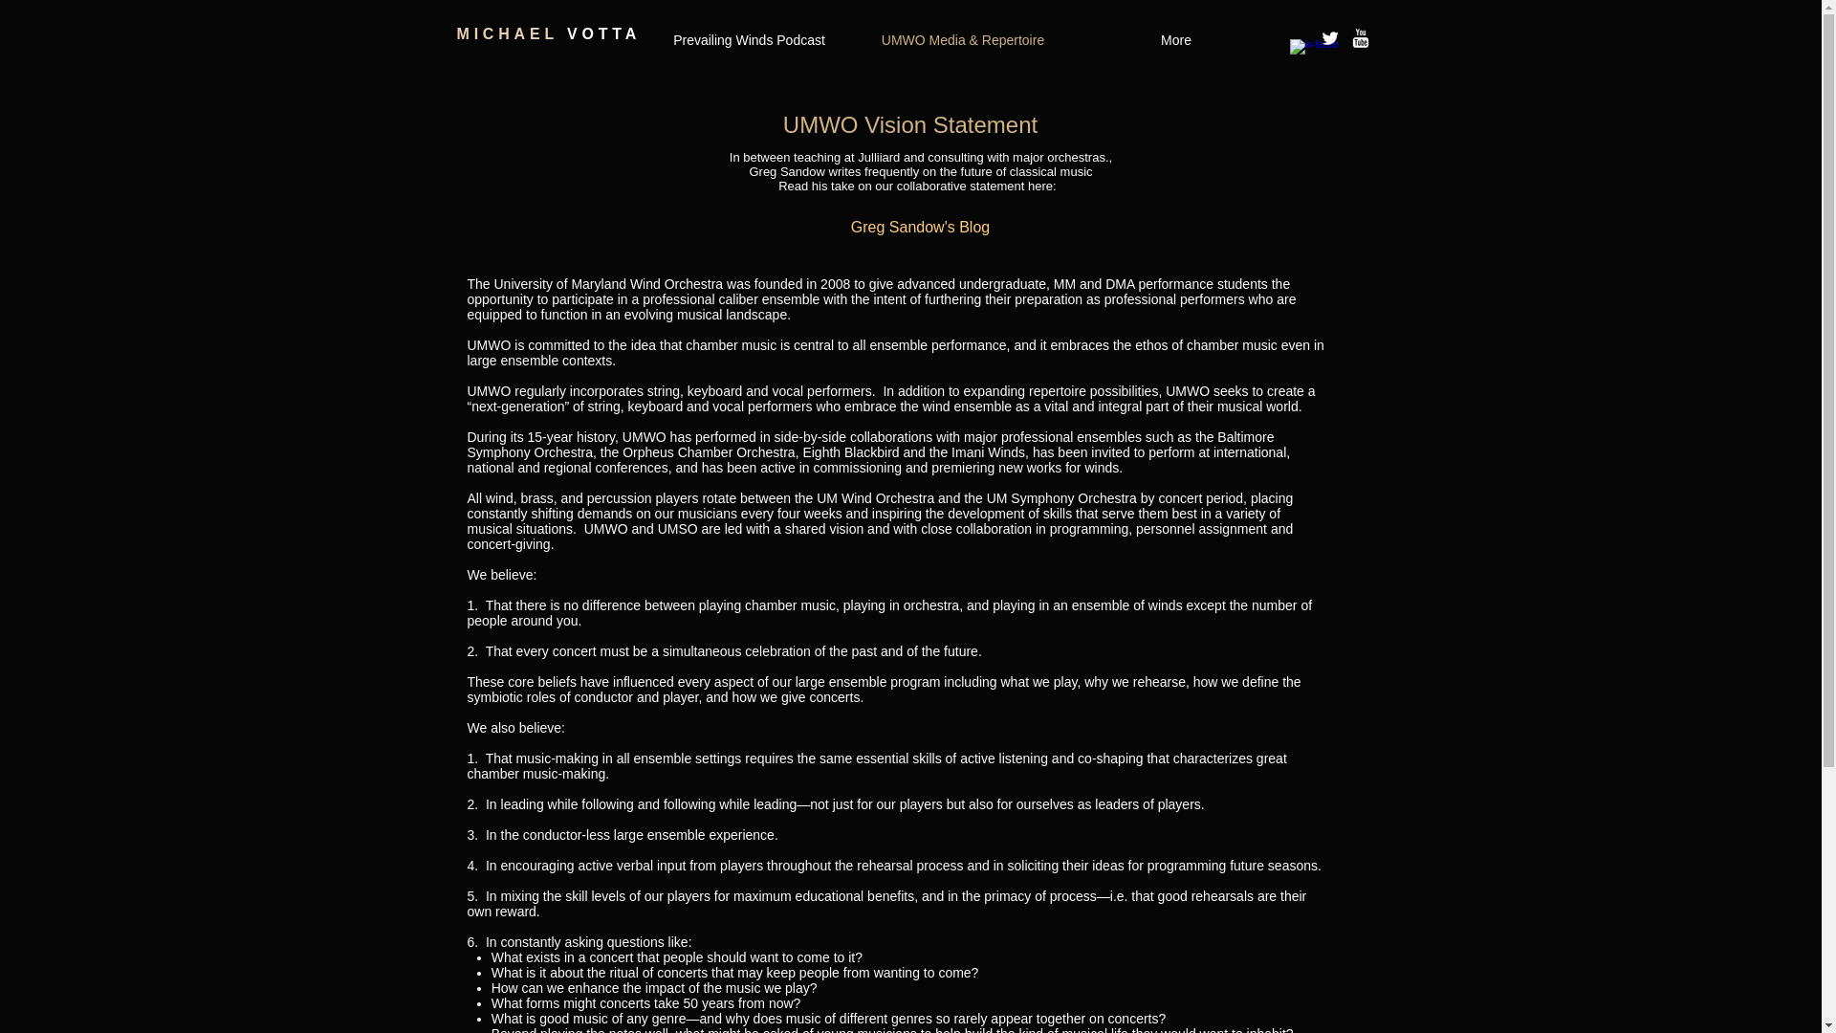 The image size is (1836, 1033). I want to click on MICHAEL VOTTA, so click(549, 34).